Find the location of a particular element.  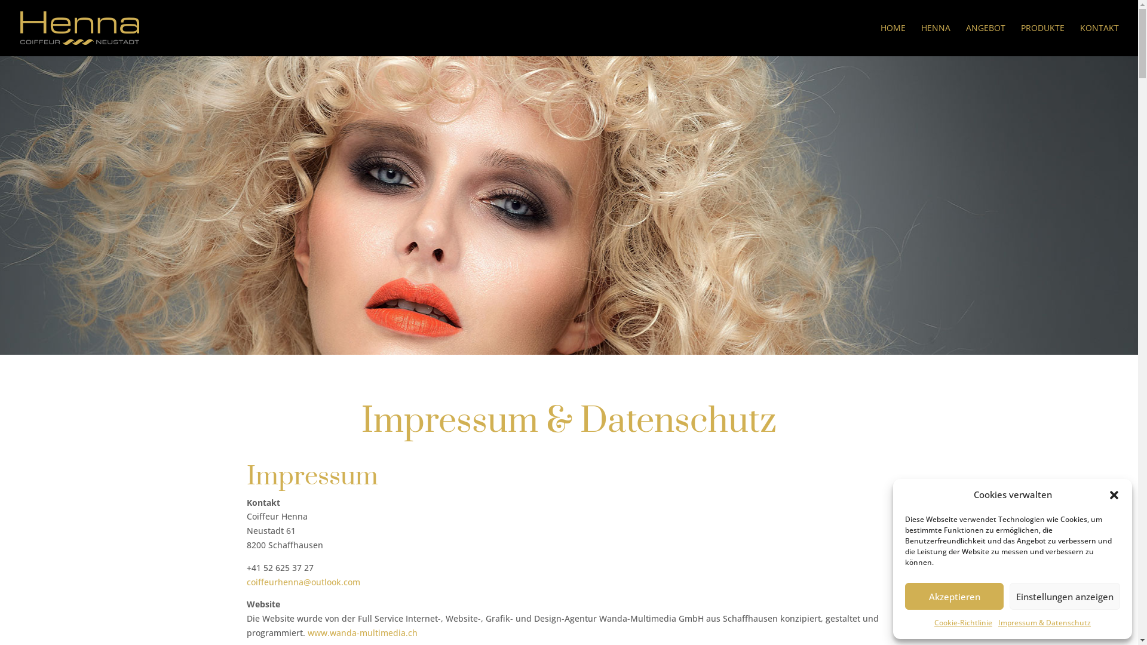

Impressum & Datenschutz is located at coordinates (1044, 623).